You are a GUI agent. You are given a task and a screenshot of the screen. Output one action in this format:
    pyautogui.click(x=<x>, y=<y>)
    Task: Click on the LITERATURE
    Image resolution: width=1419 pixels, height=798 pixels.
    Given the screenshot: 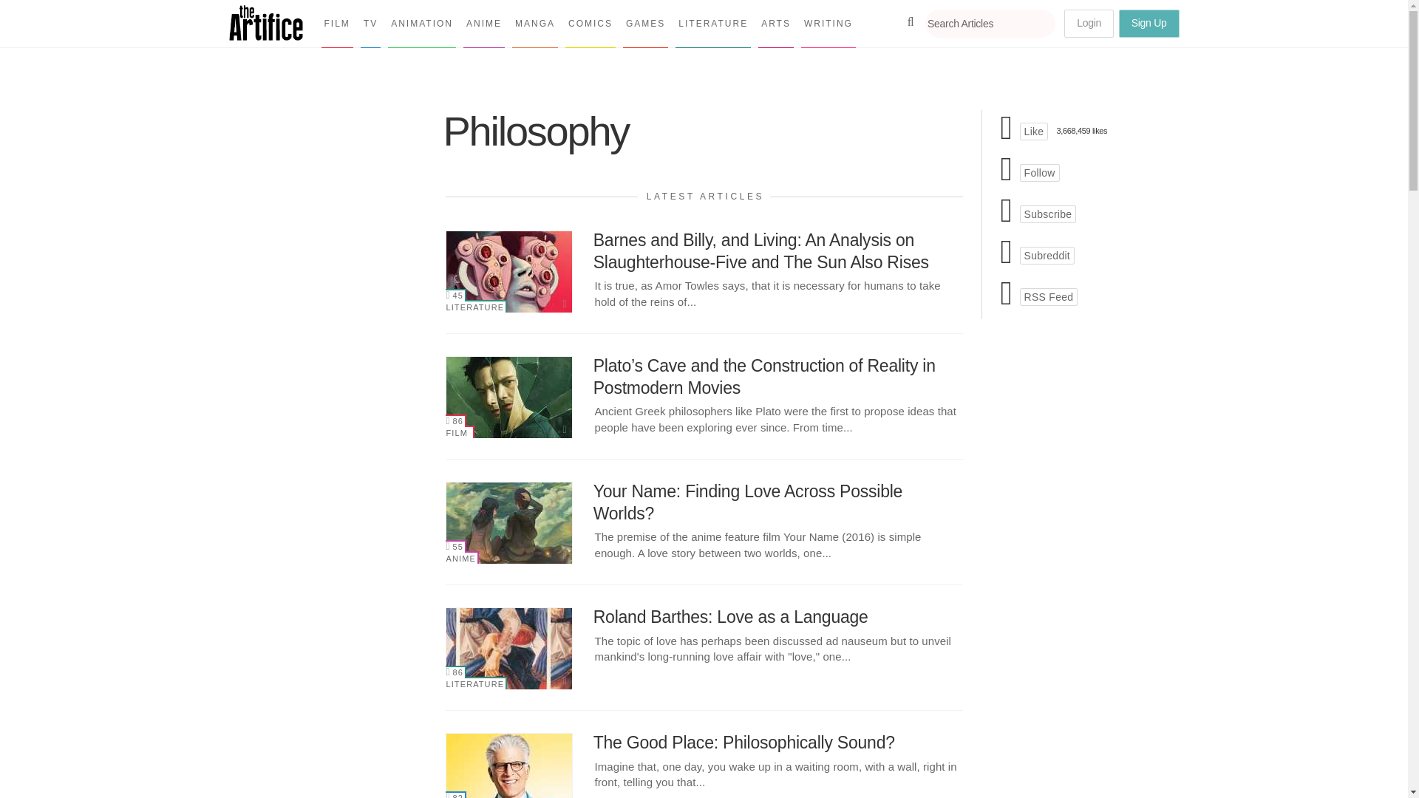 What is the action you would take?
    pyautogui.click(x=712, y=24)
    